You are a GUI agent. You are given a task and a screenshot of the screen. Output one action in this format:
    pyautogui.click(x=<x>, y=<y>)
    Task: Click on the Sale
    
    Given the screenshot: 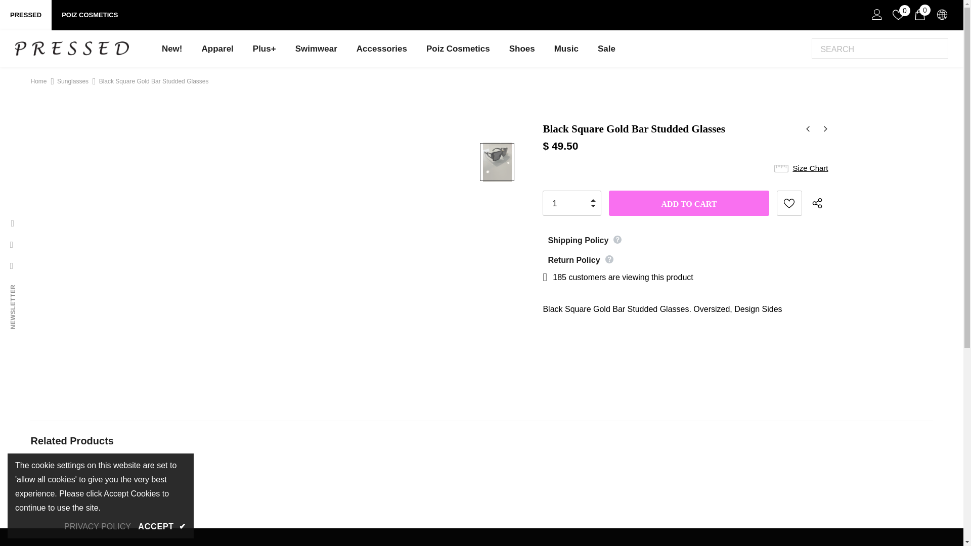 What is the action you would take?
    pyautogui.click(x=607, y=48)
    